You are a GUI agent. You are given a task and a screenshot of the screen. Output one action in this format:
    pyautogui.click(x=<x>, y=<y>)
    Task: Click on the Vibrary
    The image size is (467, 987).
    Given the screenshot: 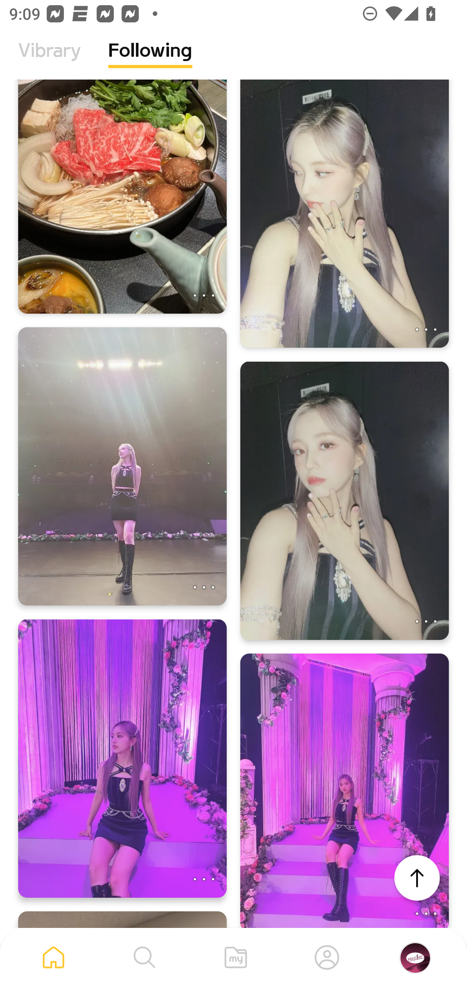 What is the action you would take?
    pyautogui.click(x=50, y=60)
    